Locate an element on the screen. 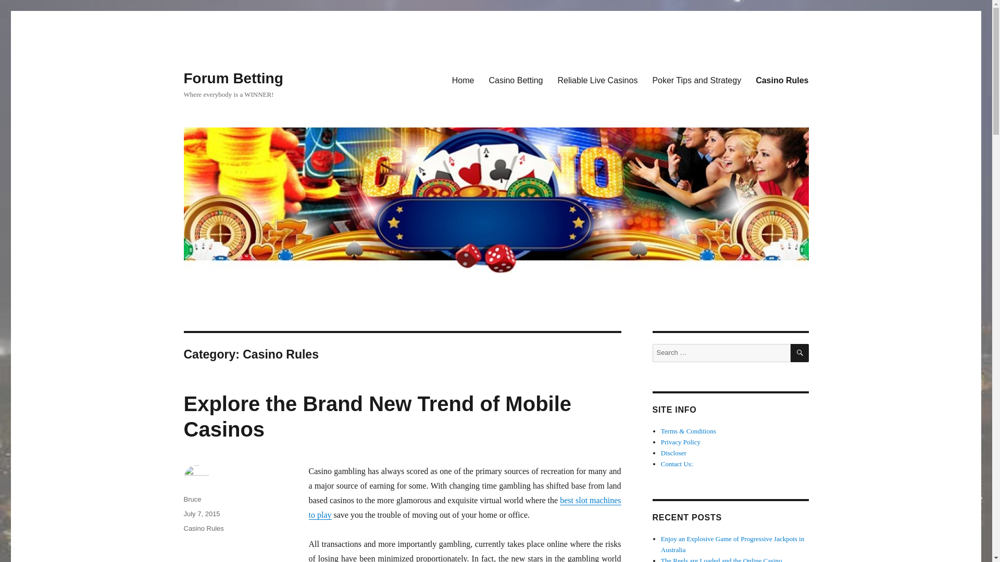 The image size is (1000, 562). Casino Rules is located at coordinates (203, 528).